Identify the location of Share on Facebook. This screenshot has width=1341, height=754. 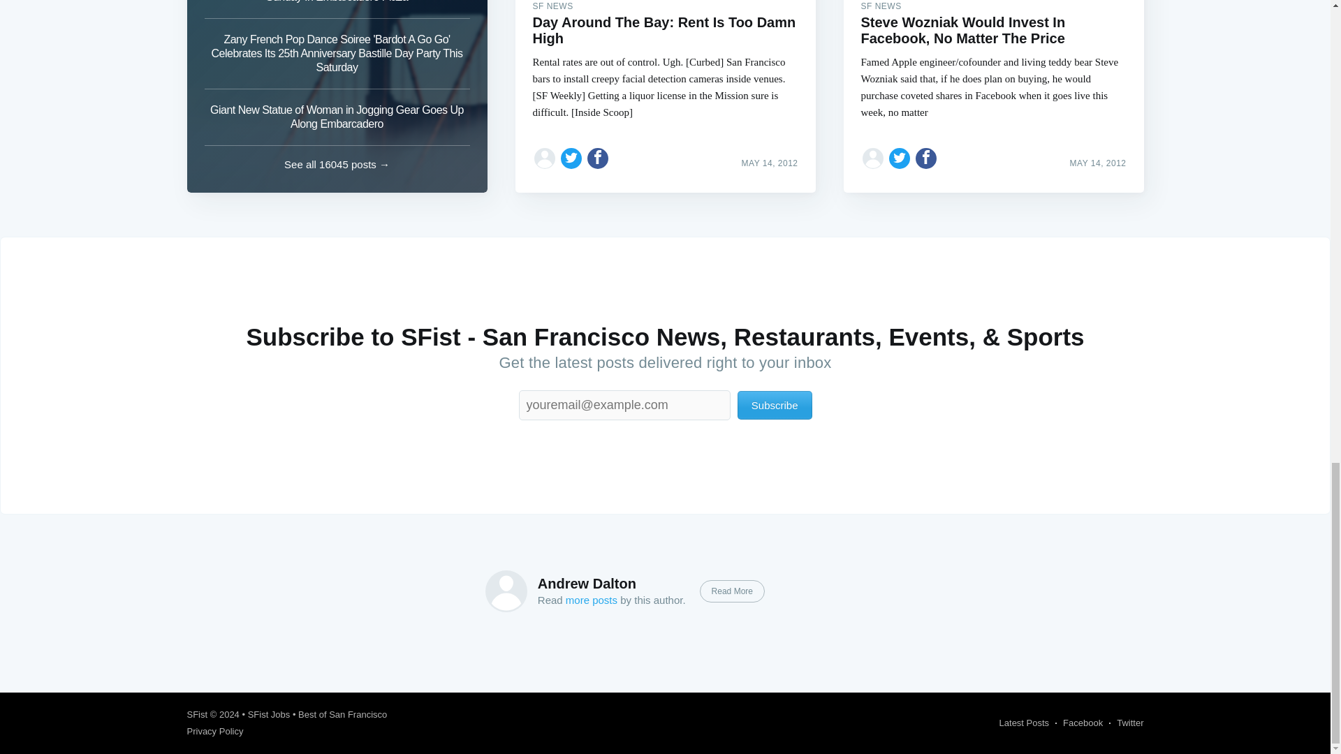
(926, 158).